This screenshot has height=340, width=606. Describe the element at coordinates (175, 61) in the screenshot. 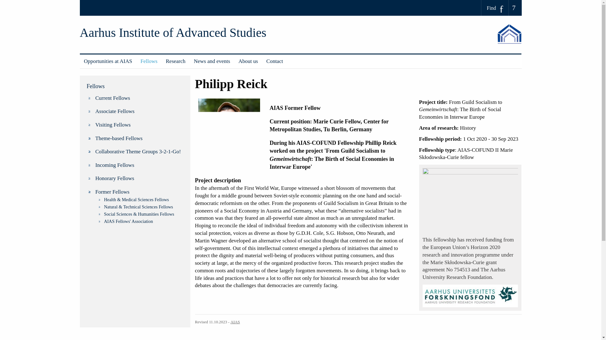

I see `Research` at that location.